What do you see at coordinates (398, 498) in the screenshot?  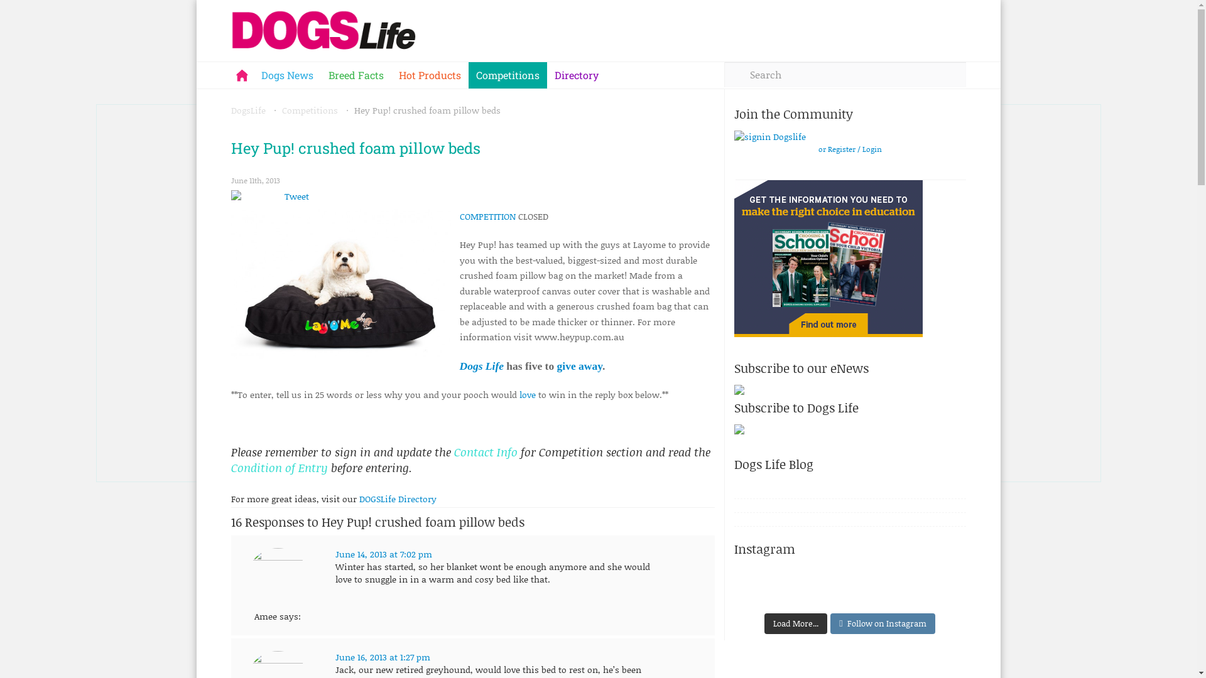 I see `DOGSLife Directory` at bounding box center [398, 498].